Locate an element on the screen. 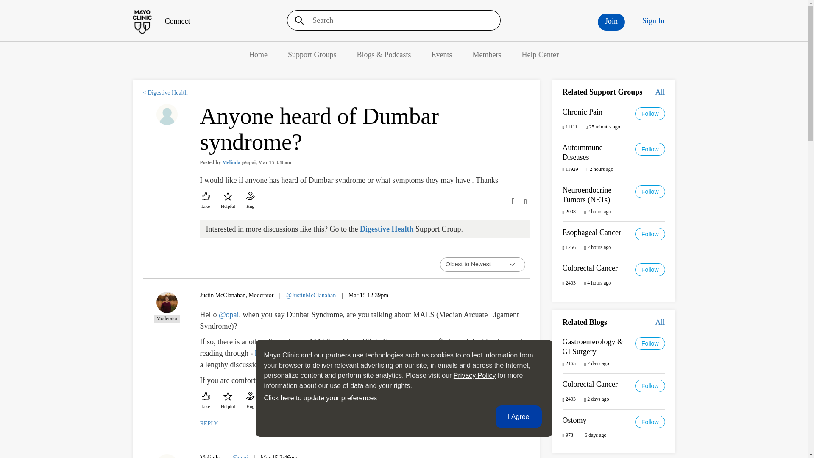  Home is located at coordinates (161, 21).